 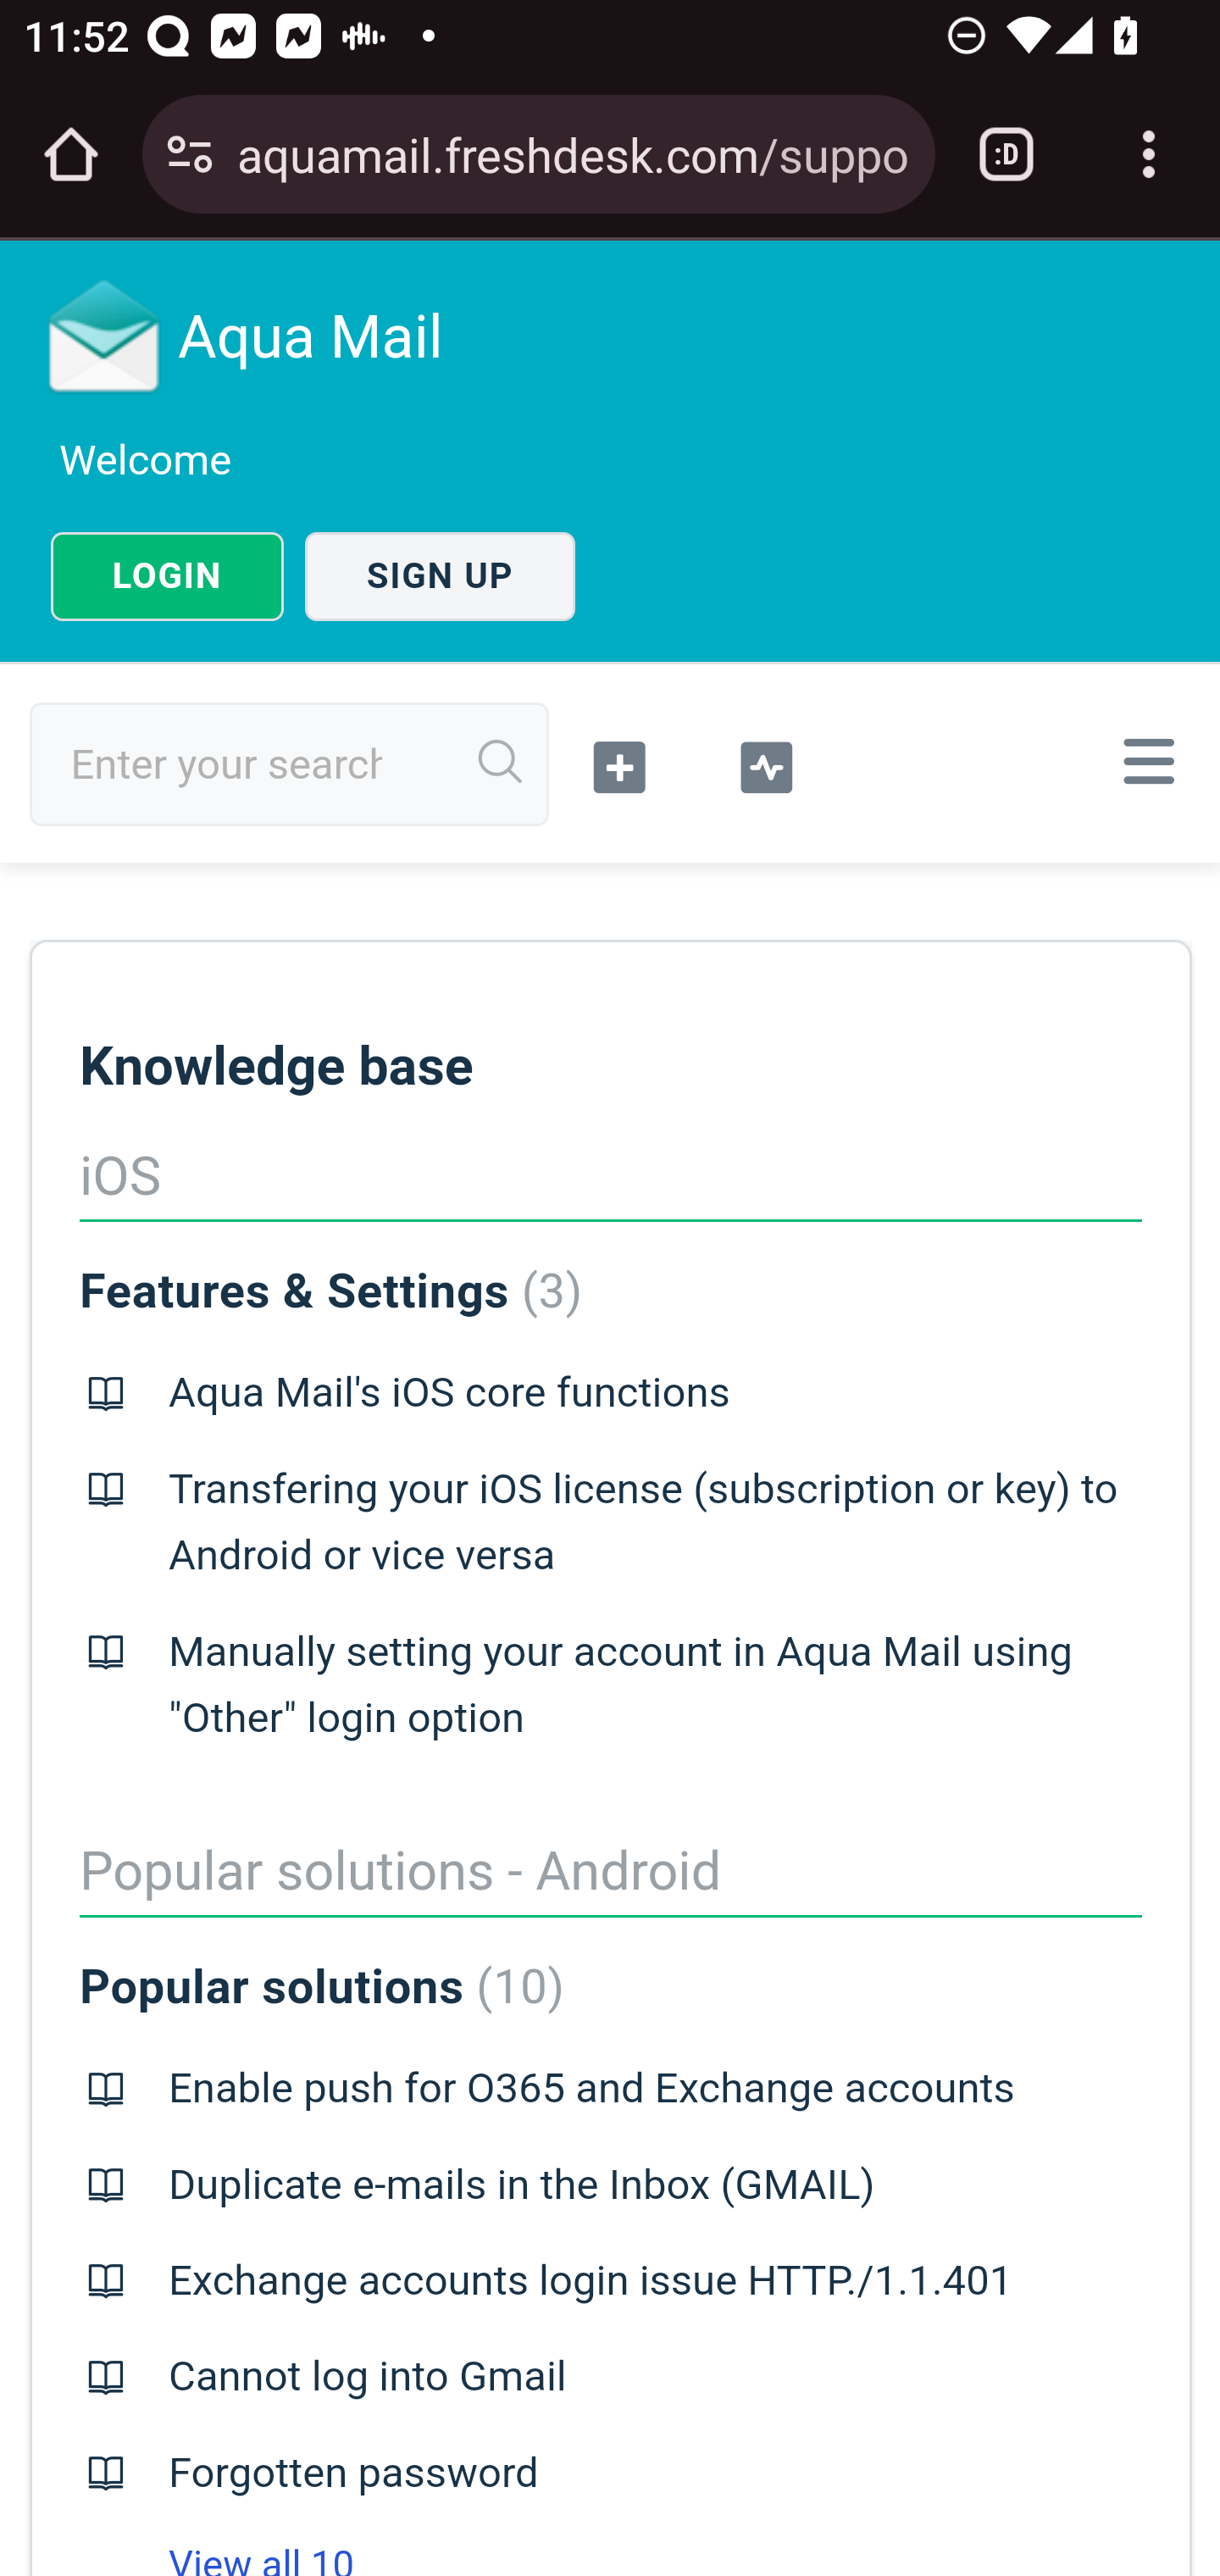 What do you see at coordinates (167, 576) in the screenshot?
I see `LOGIN` at bounding box center [167, 576].